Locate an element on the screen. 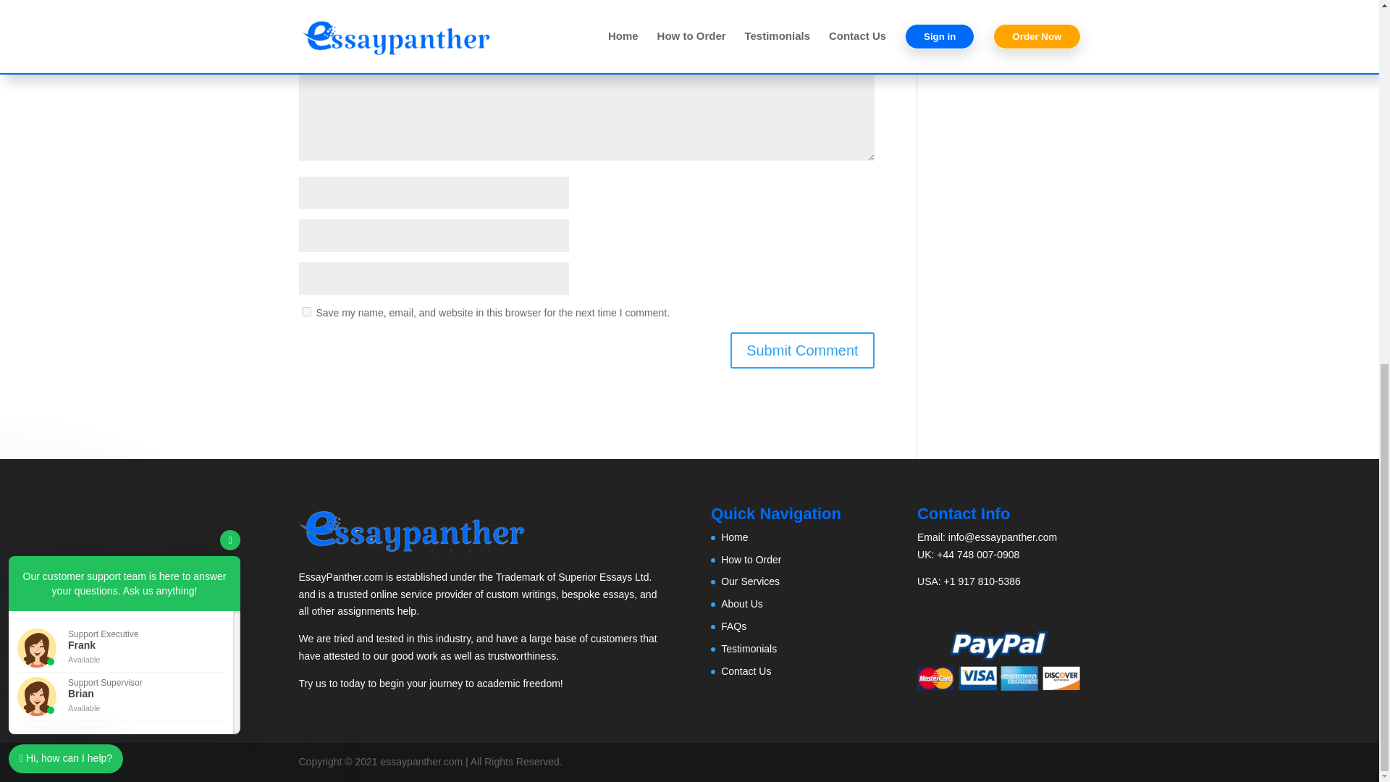 This screenshot has height=782, width=1390. Our Services is located at coordinates (750, 581).